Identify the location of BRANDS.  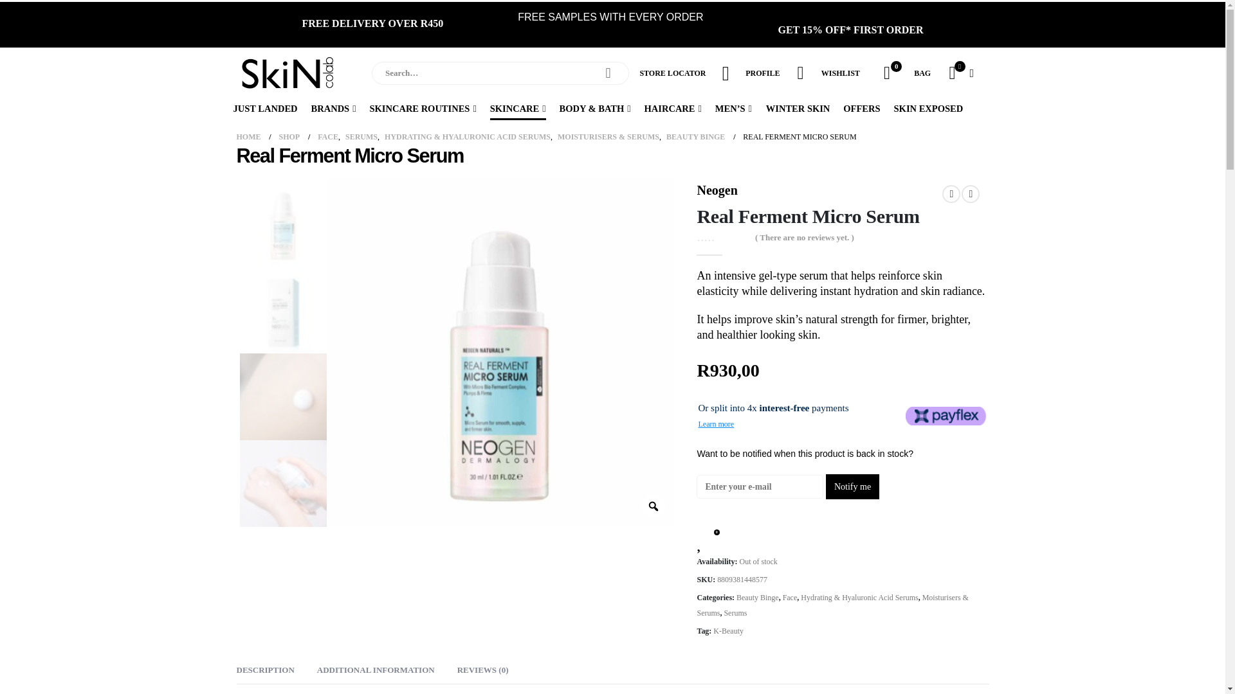
(334, 108).